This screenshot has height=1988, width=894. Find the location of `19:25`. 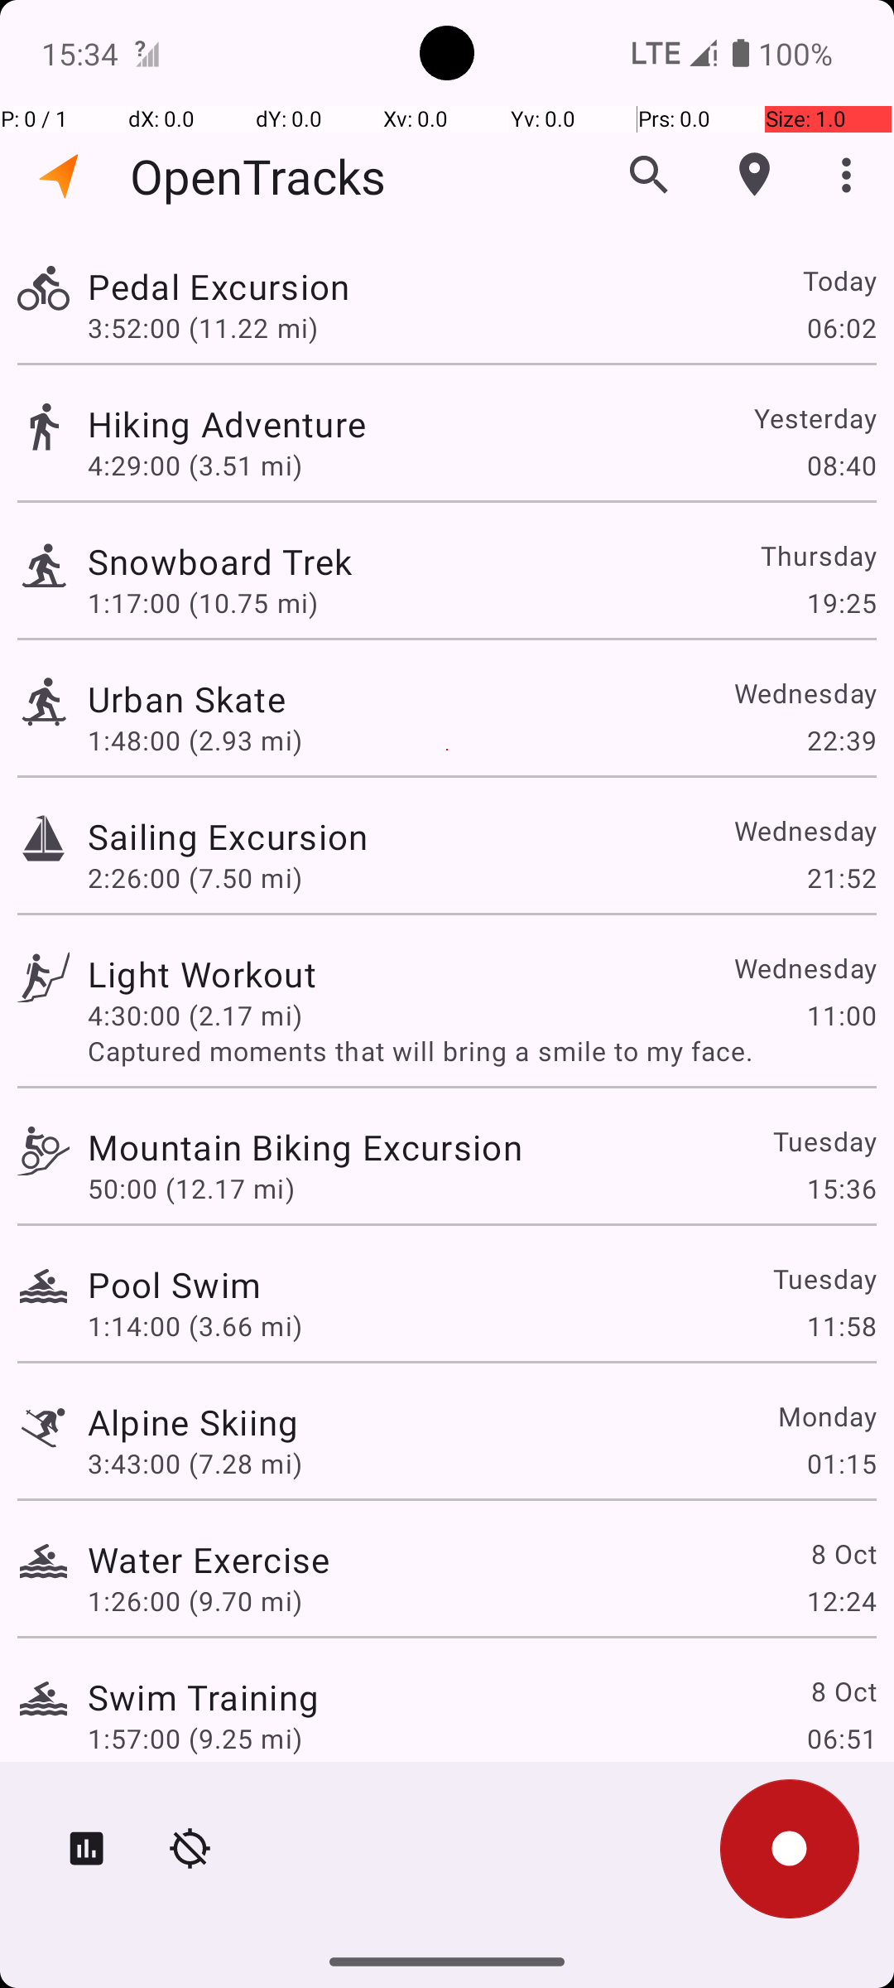

19:25 is located at coordinates (841, 603).